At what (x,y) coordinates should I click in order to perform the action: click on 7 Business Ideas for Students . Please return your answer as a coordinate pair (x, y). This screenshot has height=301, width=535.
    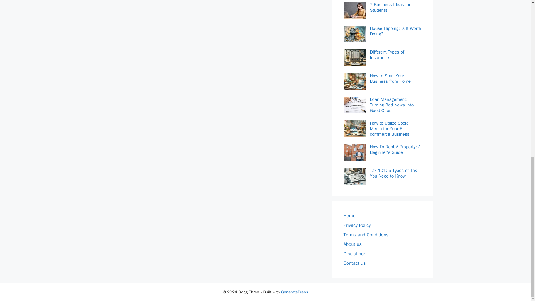
    Looking at the image, I should click on (396, 7).